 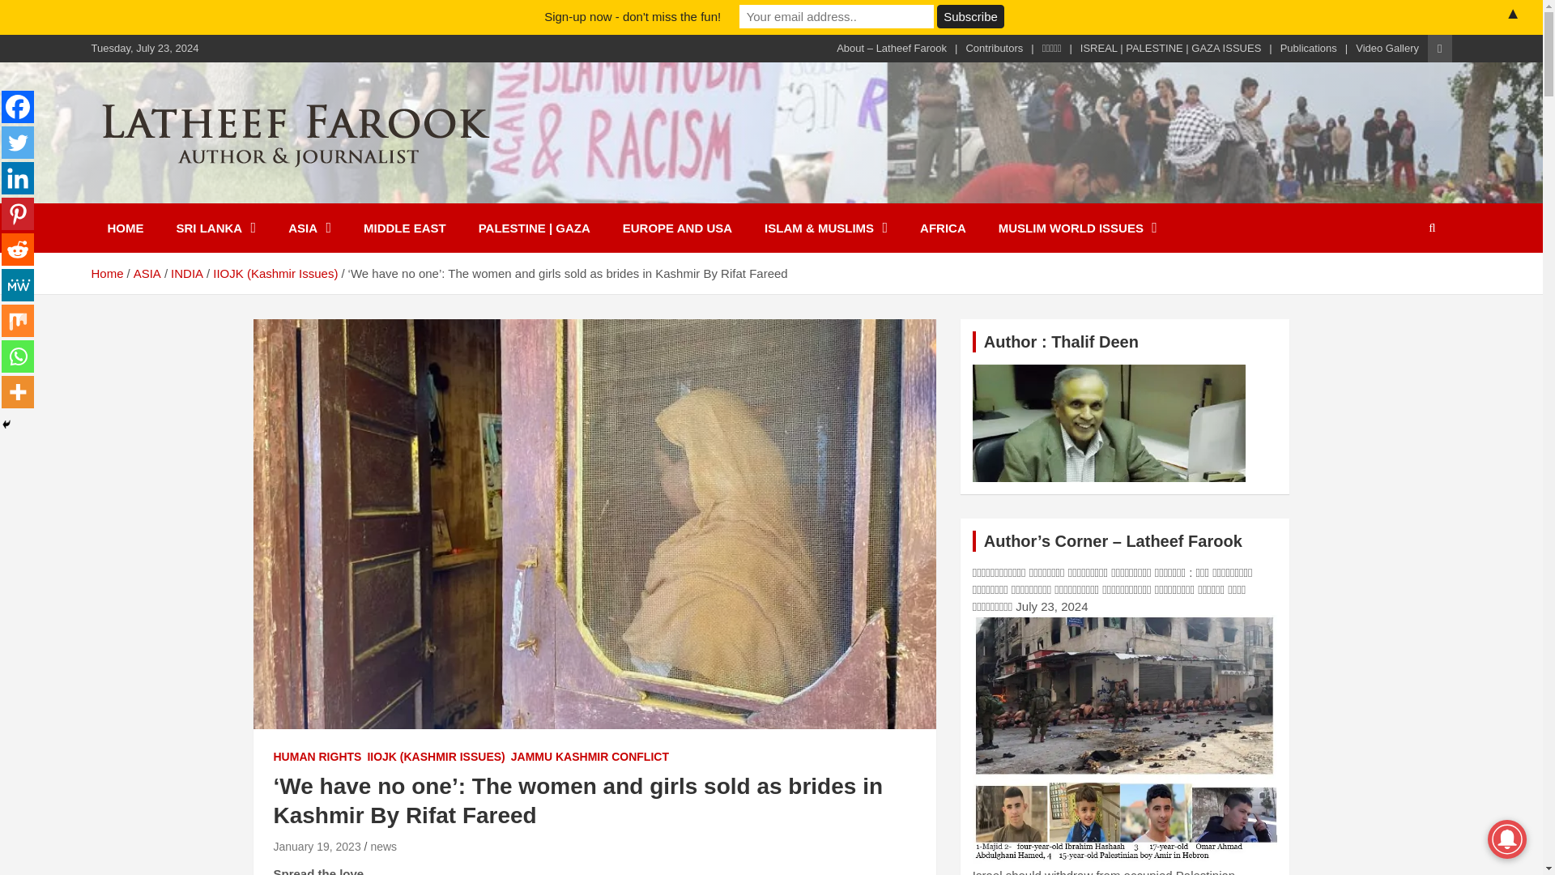 What do you see at coordinates (995, 49) in the screenshot?
I see `Contributors` at bounding box center [995, 49].